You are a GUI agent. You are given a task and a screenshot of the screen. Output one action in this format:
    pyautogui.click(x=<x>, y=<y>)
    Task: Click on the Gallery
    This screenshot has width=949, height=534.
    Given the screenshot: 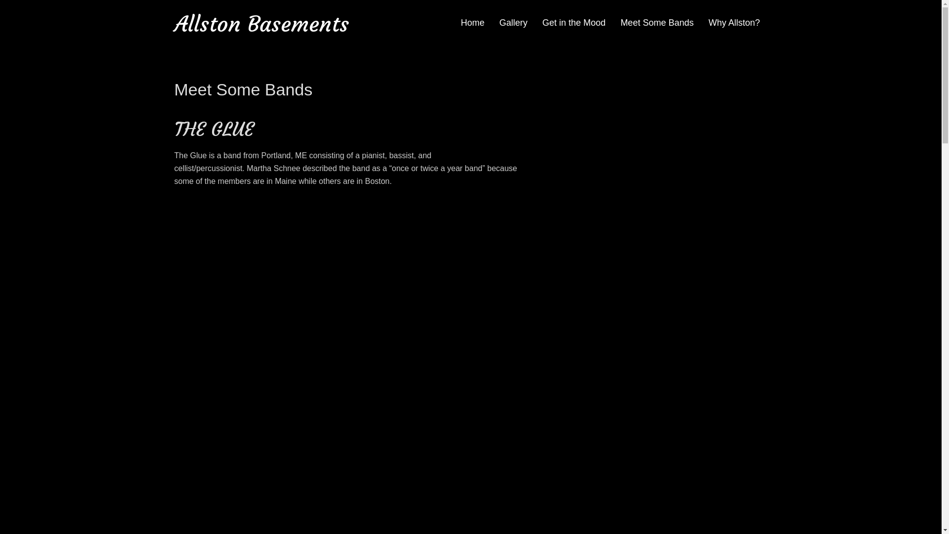 What is the action you would take?
    pyautogui.click(x=513, y=23)
    